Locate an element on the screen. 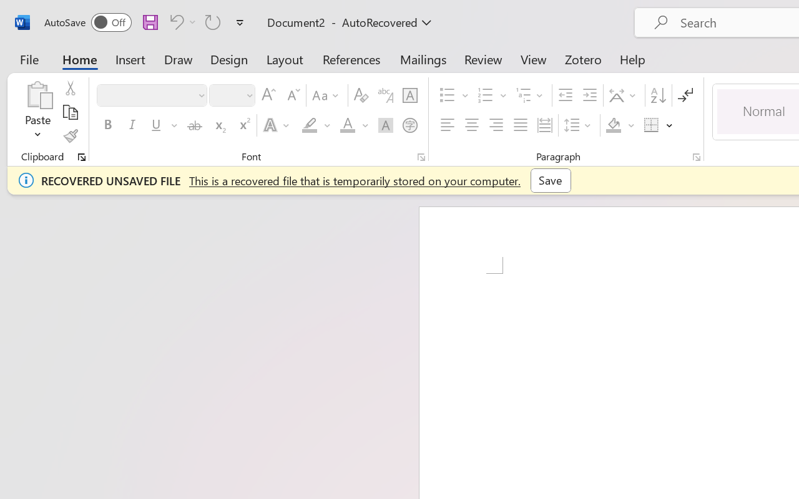  Help is located at coordinates (633, 59).